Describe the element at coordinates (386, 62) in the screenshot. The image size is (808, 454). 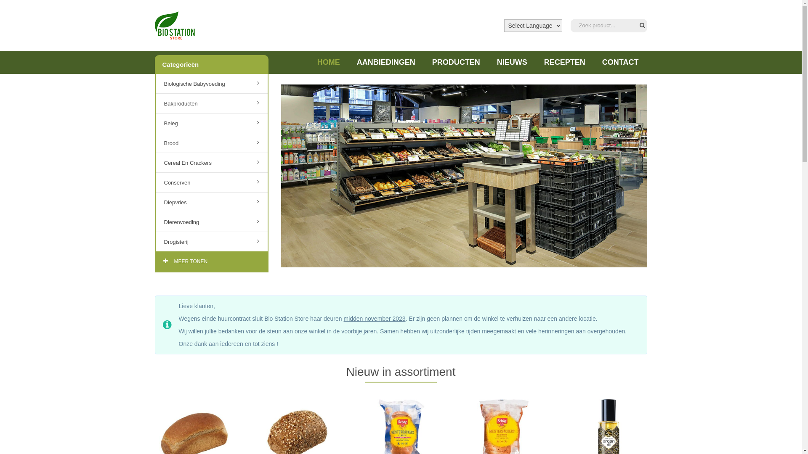
I see `AANBIEDINGEN` at that location.